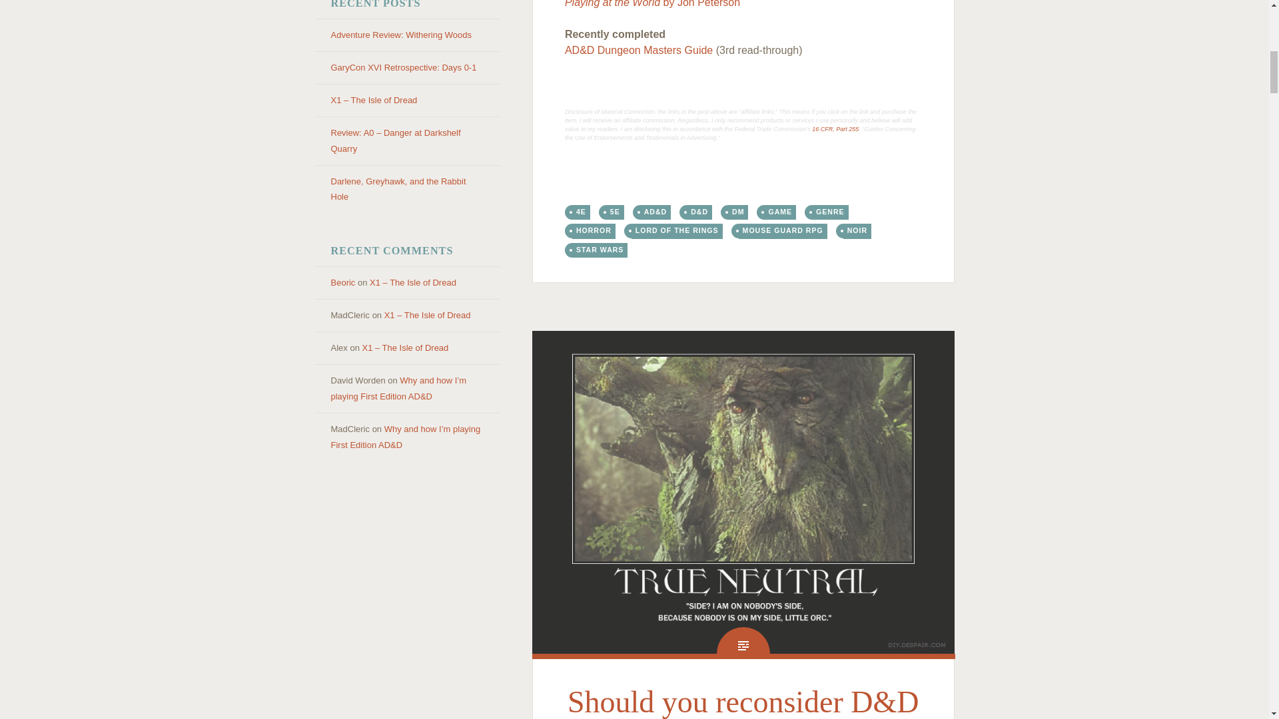 The height and width of the screenshot is (719, 1279). Describe the element at coordinates (653, 4) in the screenshot. I see `Playing at the World by Jon Peterson` at that location.